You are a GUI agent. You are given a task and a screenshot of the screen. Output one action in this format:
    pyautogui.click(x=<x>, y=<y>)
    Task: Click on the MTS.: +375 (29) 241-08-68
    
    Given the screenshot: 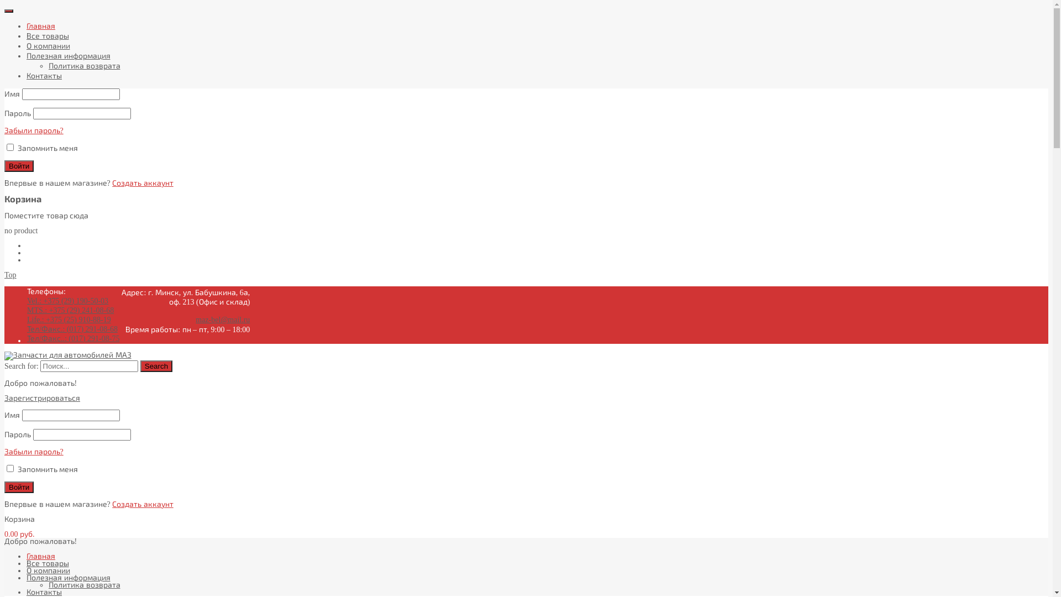 What is the action you would take?
    pyautogui.click(x=71, y=311)
    